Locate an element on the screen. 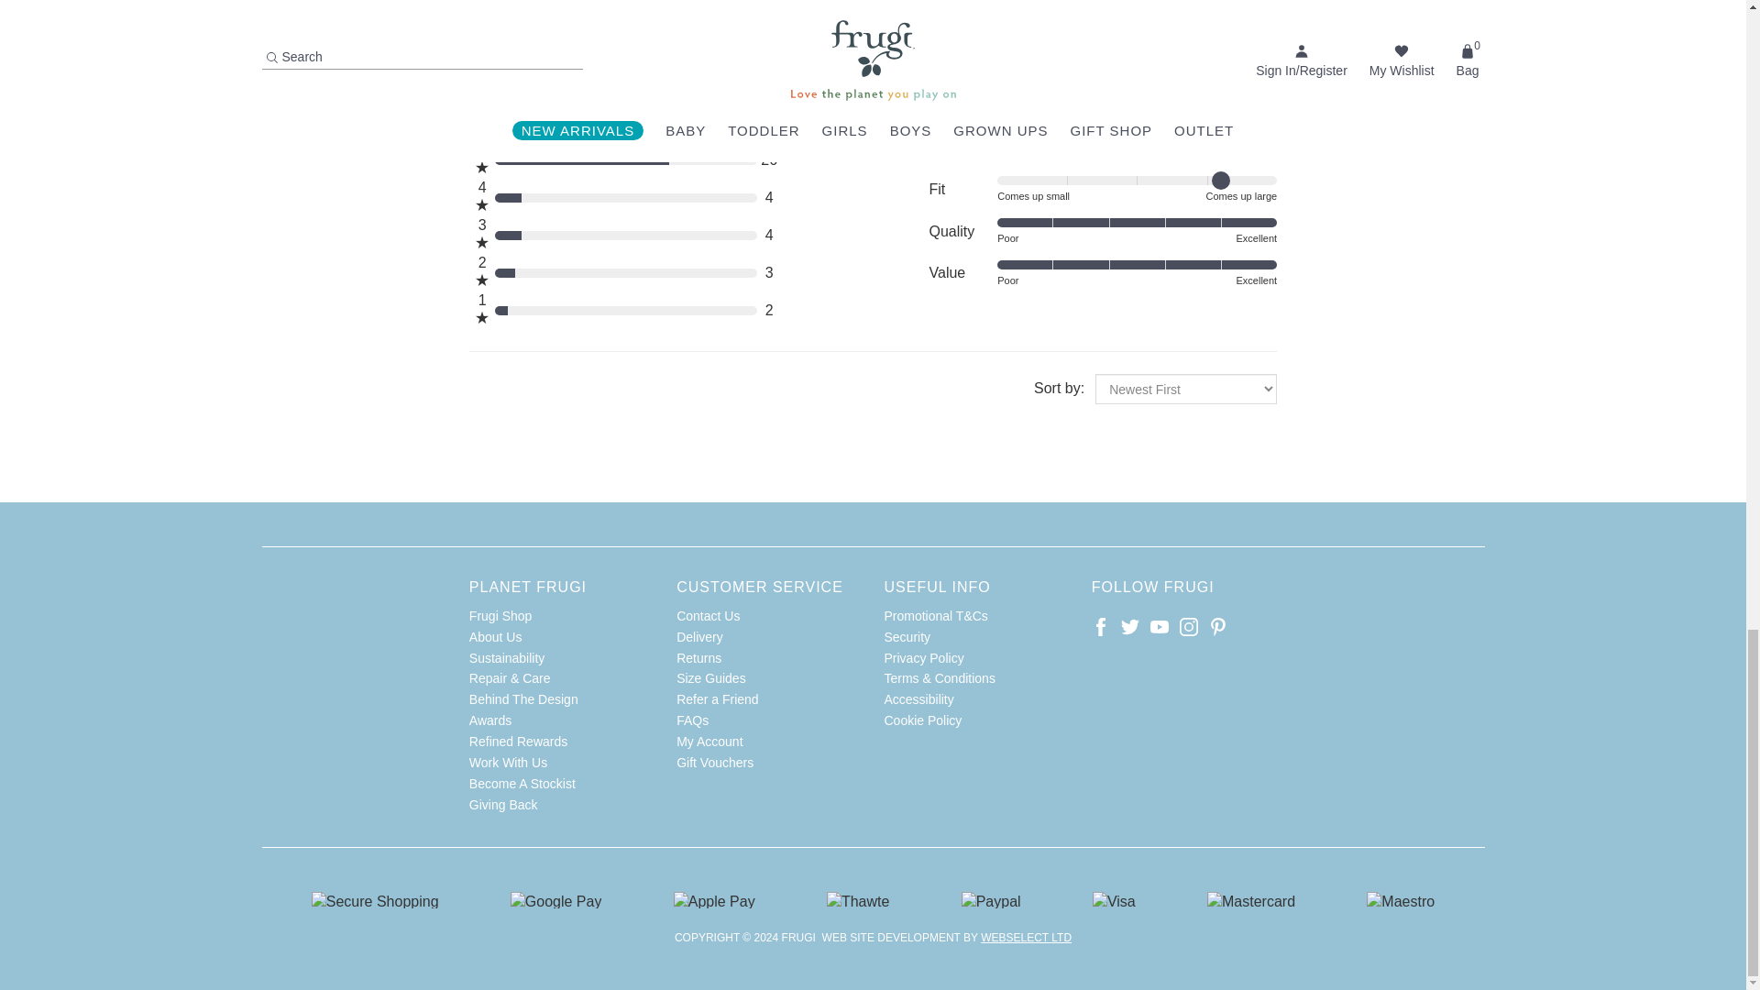 The width and height of the screenshot is (1760, 990). Show reviews with 2 stars is located at coordinates (626, 271).